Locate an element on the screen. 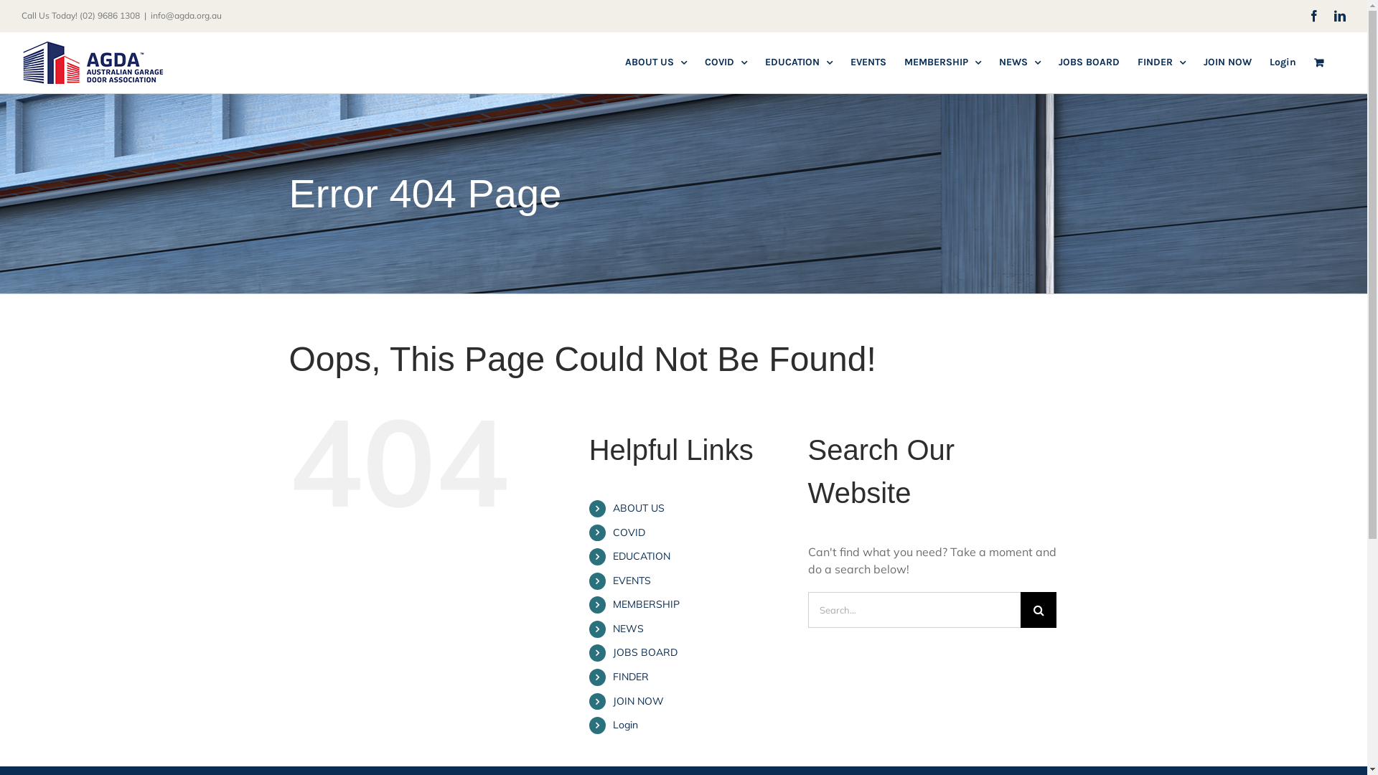  EVENTS is located at coordinates (868, 62).